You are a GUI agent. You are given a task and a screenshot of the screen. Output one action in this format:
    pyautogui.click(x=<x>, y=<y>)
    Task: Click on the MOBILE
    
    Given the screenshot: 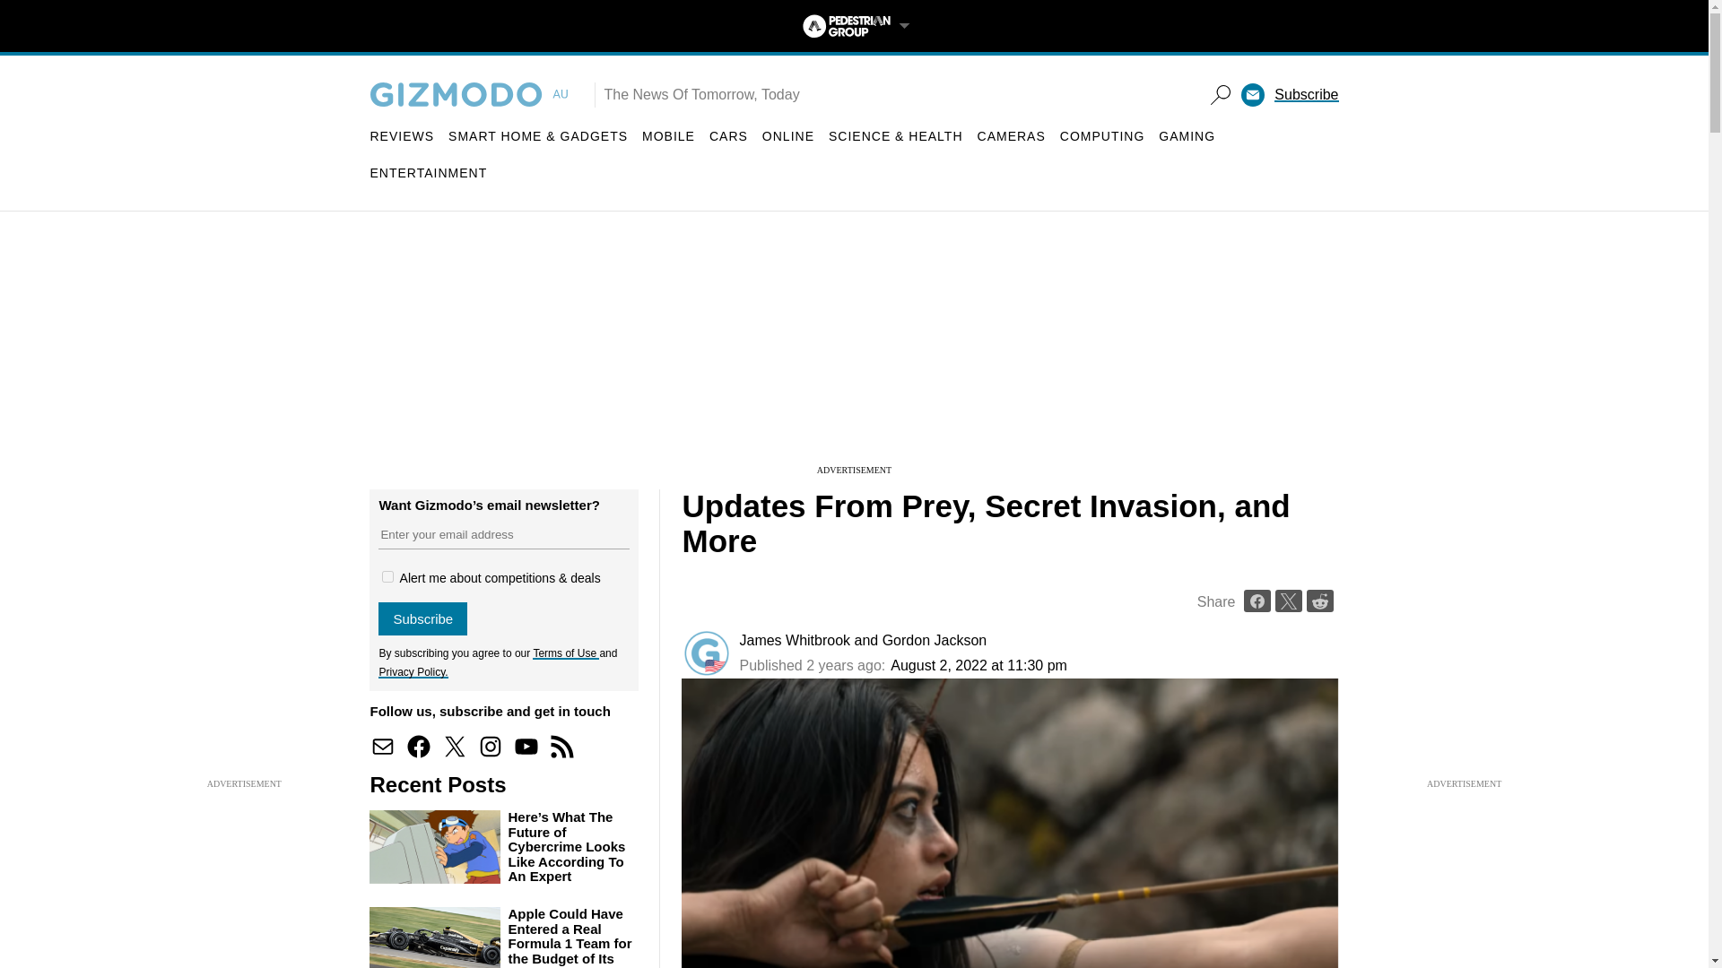 What is the action you would take?
    pyautogui.click(x=669, y=136)
    